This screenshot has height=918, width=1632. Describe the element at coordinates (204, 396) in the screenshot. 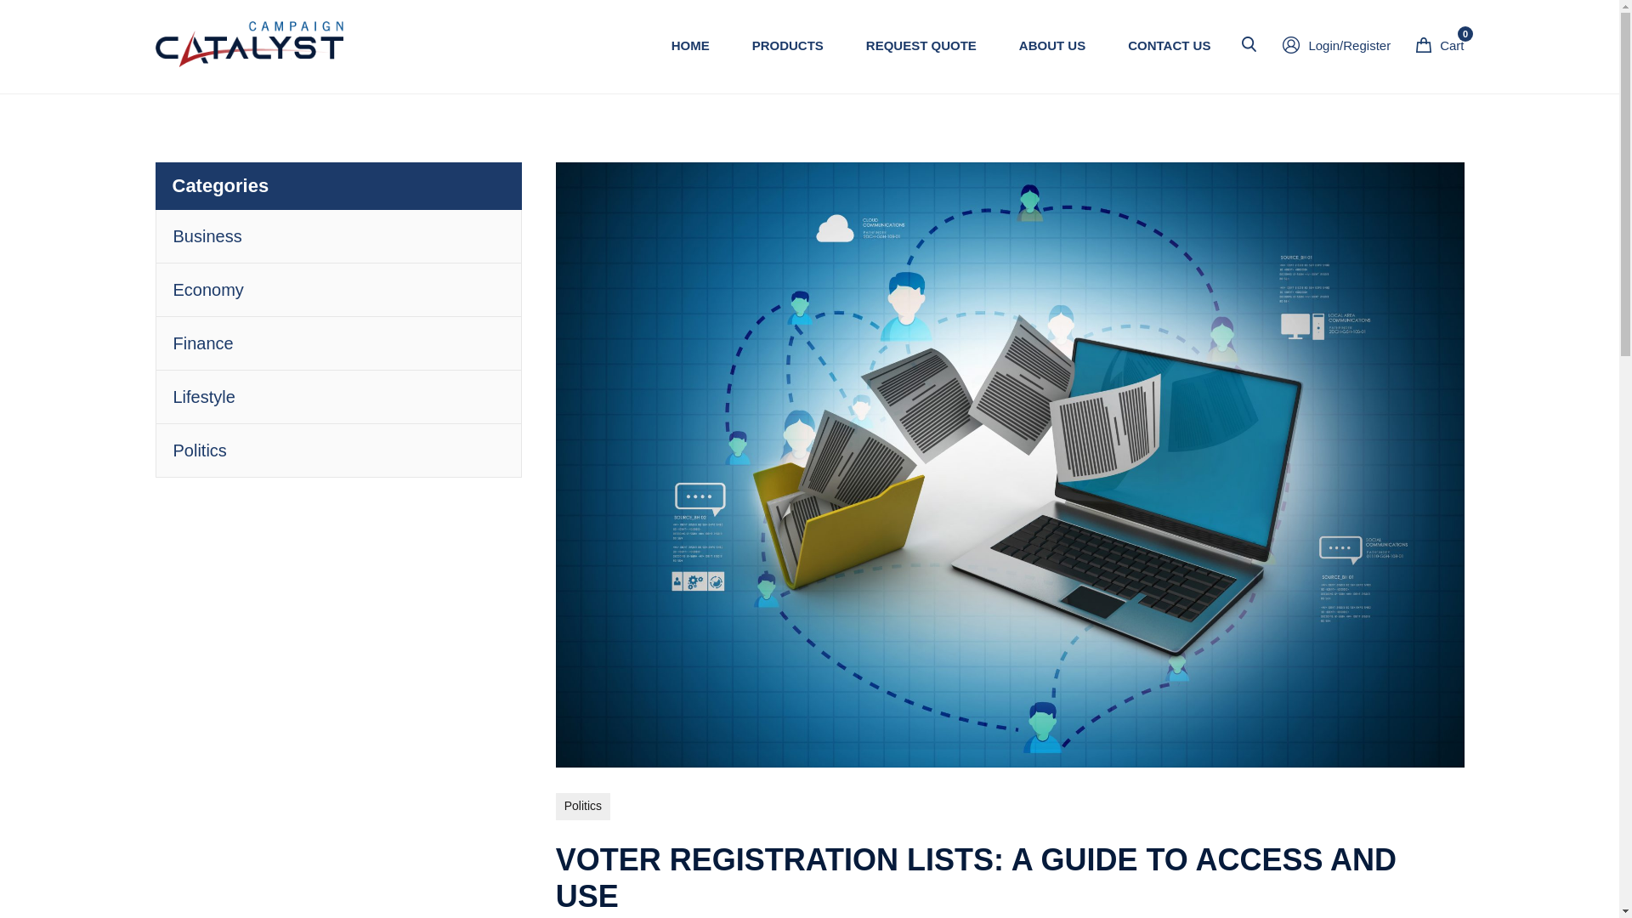

I see `Lifestyle` at that location.